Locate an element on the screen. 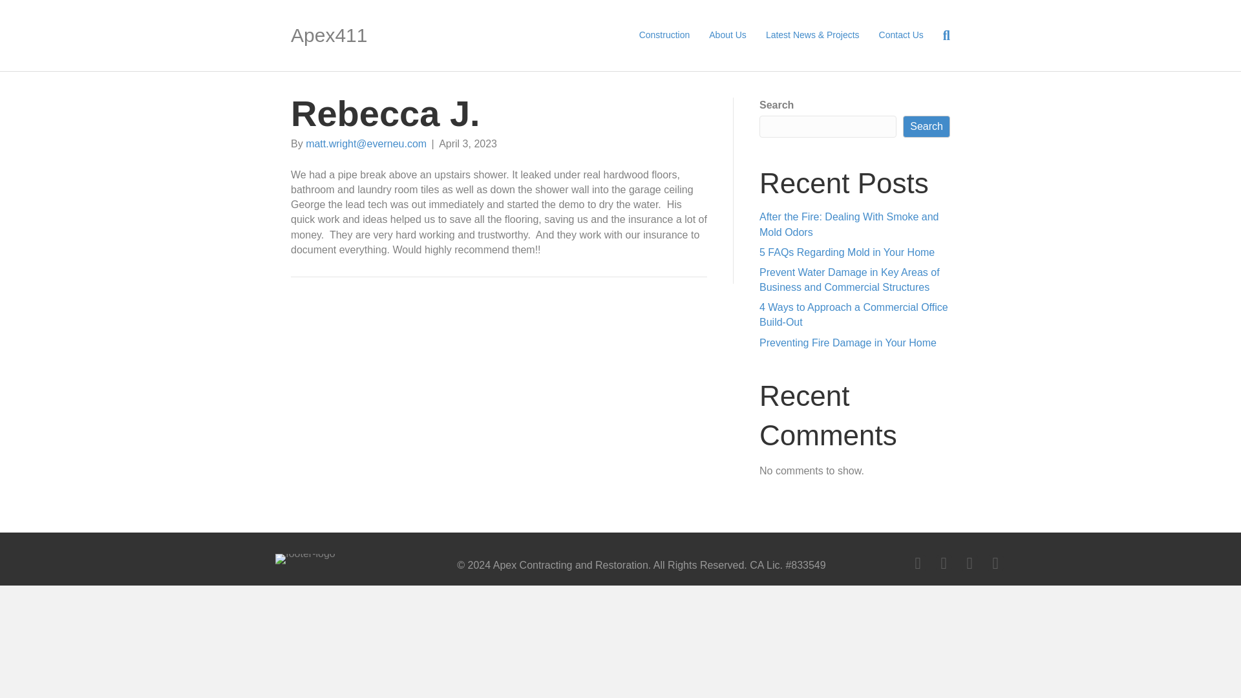  About Us is located at coordinates (728, 35).